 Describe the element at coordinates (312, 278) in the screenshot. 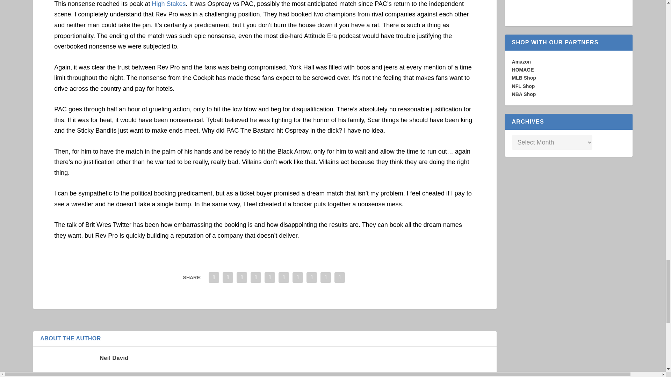

I see `Share "Bowling Alone: Is Rev Pro OK?" via Stumbleupon` at that location.